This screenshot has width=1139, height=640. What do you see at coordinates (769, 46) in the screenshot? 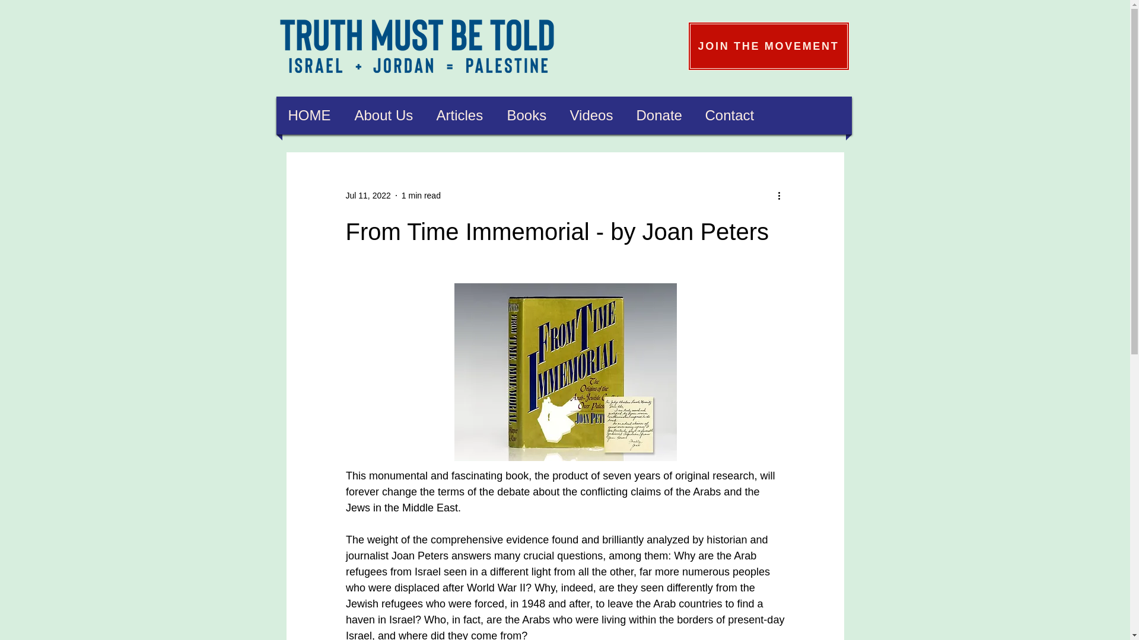
I see `JOIN THE MOVEMENT` at bounding box center [769, 46].